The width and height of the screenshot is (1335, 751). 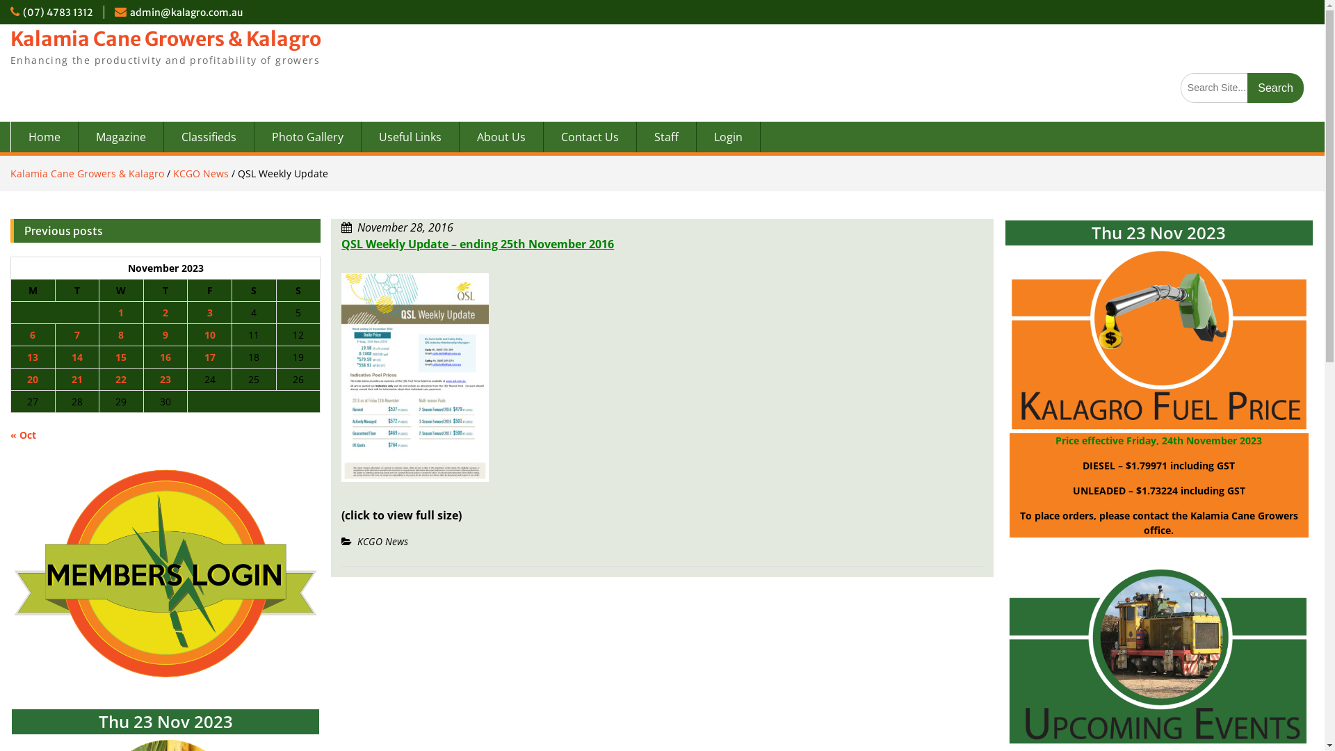 I want to click on admin@kalagro.com.au, so click(x=186, y=13).